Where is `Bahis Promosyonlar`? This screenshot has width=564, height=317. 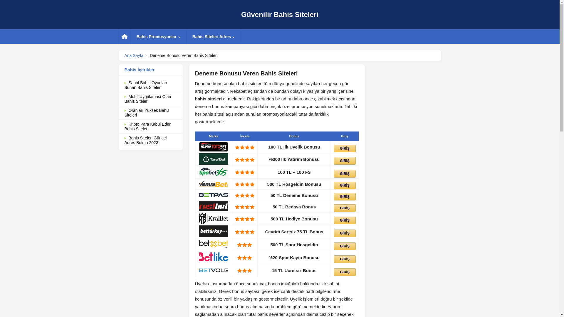
Bahis Promosyonlar is located at coordinates (158, 37).